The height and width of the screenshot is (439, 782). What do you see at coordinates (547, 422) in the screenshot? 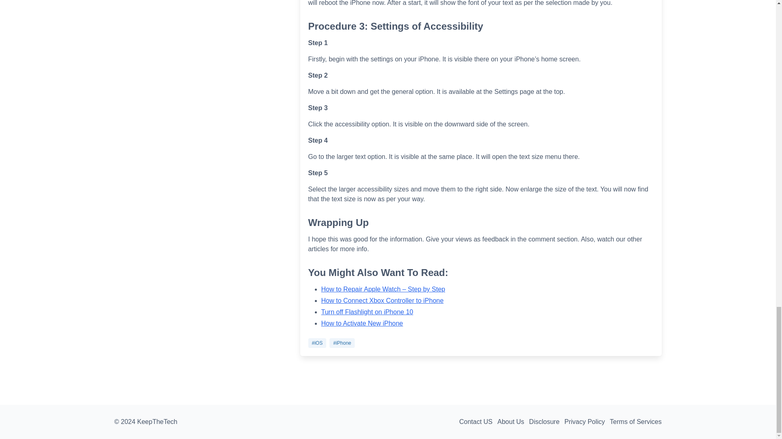
I see `Disclosure` at bounding box center [547, 422].